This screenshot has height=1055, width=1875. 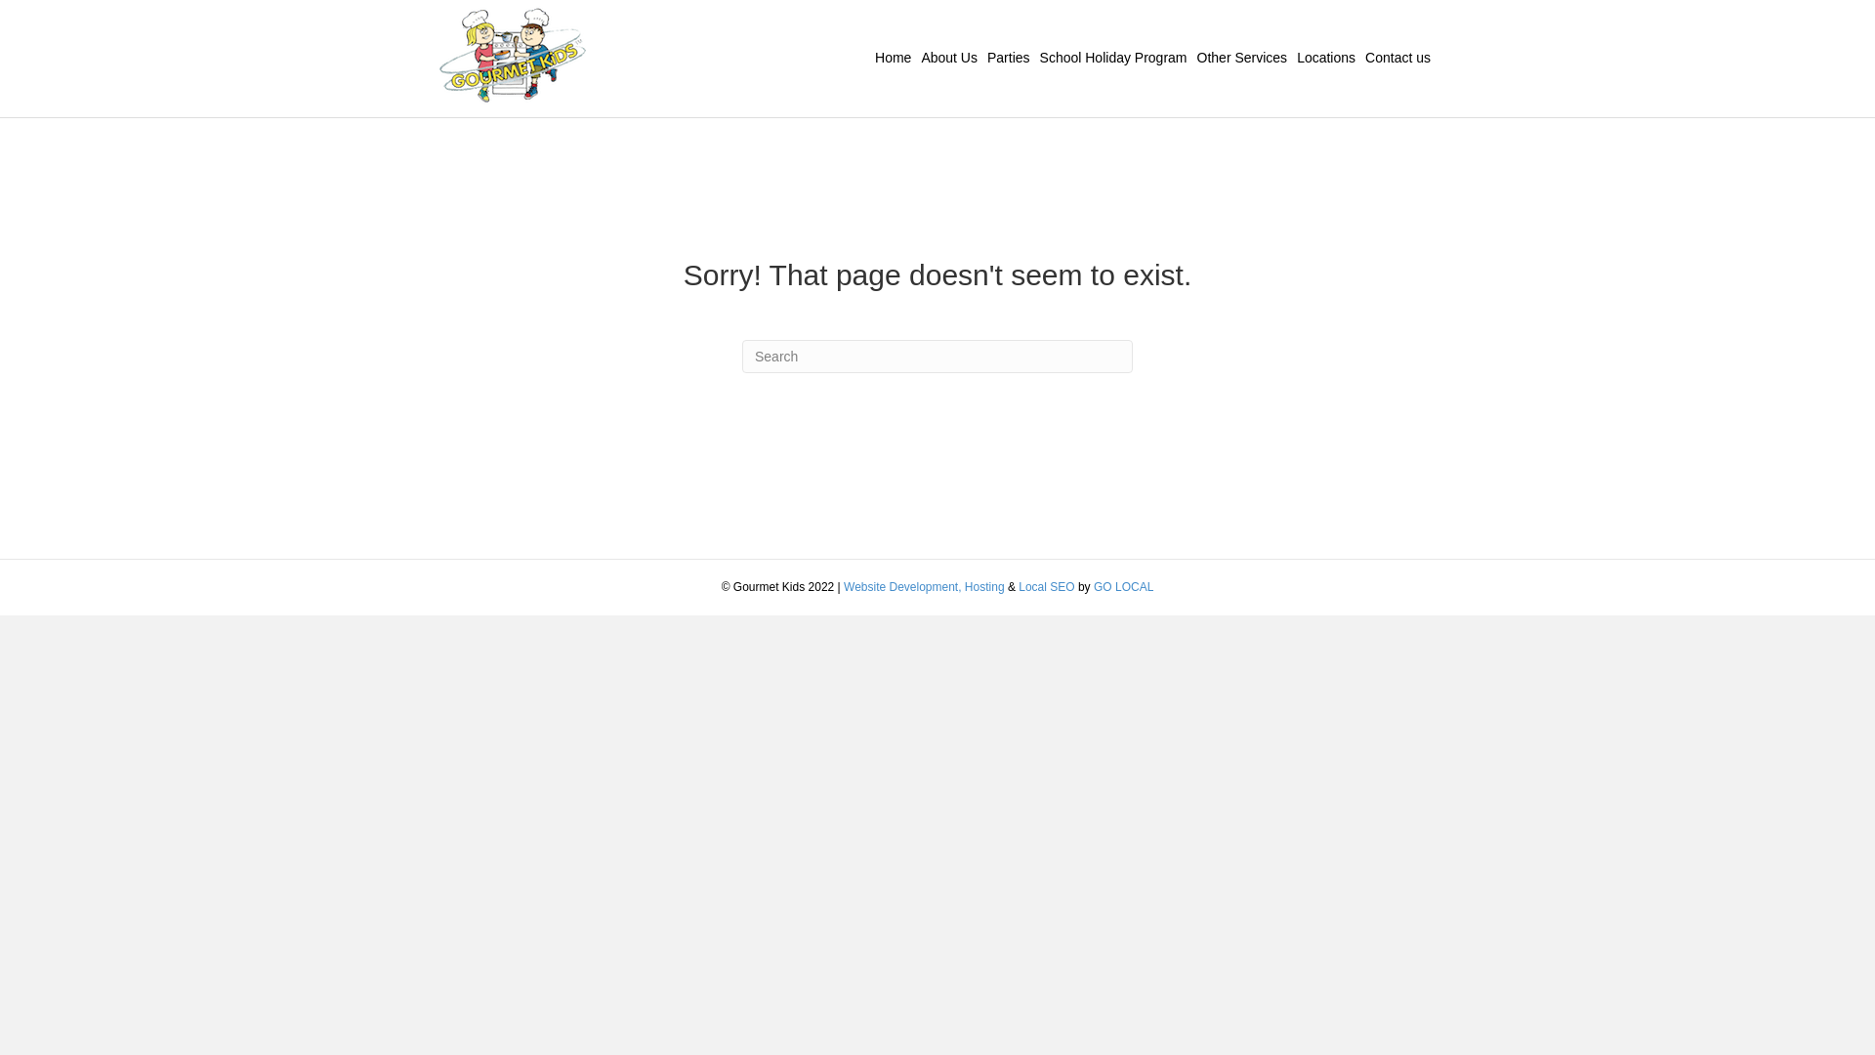 I want to click on GO LOCAL, so click(x=1123, y=587).